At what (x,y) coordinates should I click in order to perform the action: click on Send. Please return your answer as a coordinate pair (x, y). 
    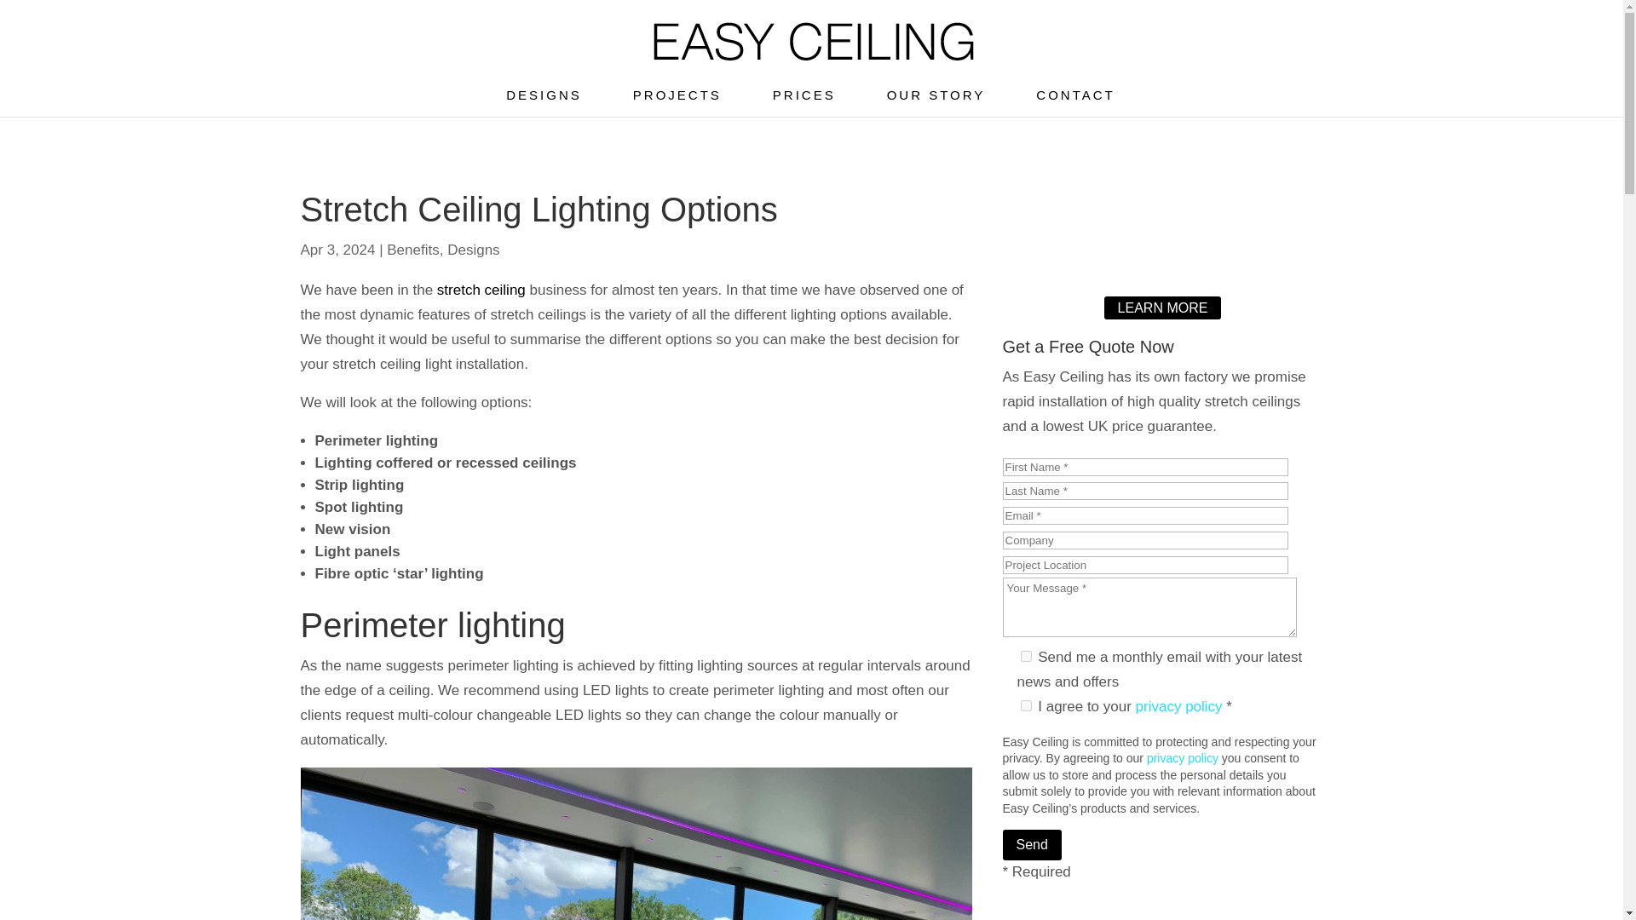
    Looking at the image, I should click on (1031, 845).